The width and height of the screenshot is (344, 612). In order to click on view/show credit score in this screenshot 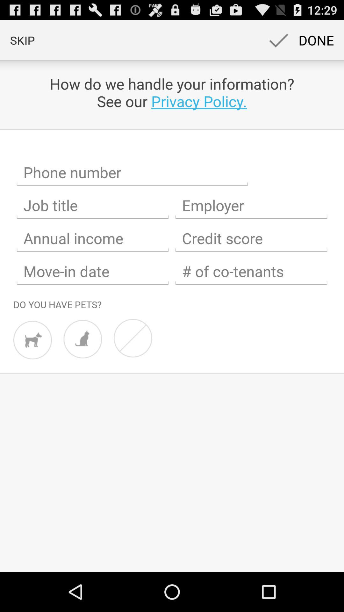, I will do `click(251, 238)`.